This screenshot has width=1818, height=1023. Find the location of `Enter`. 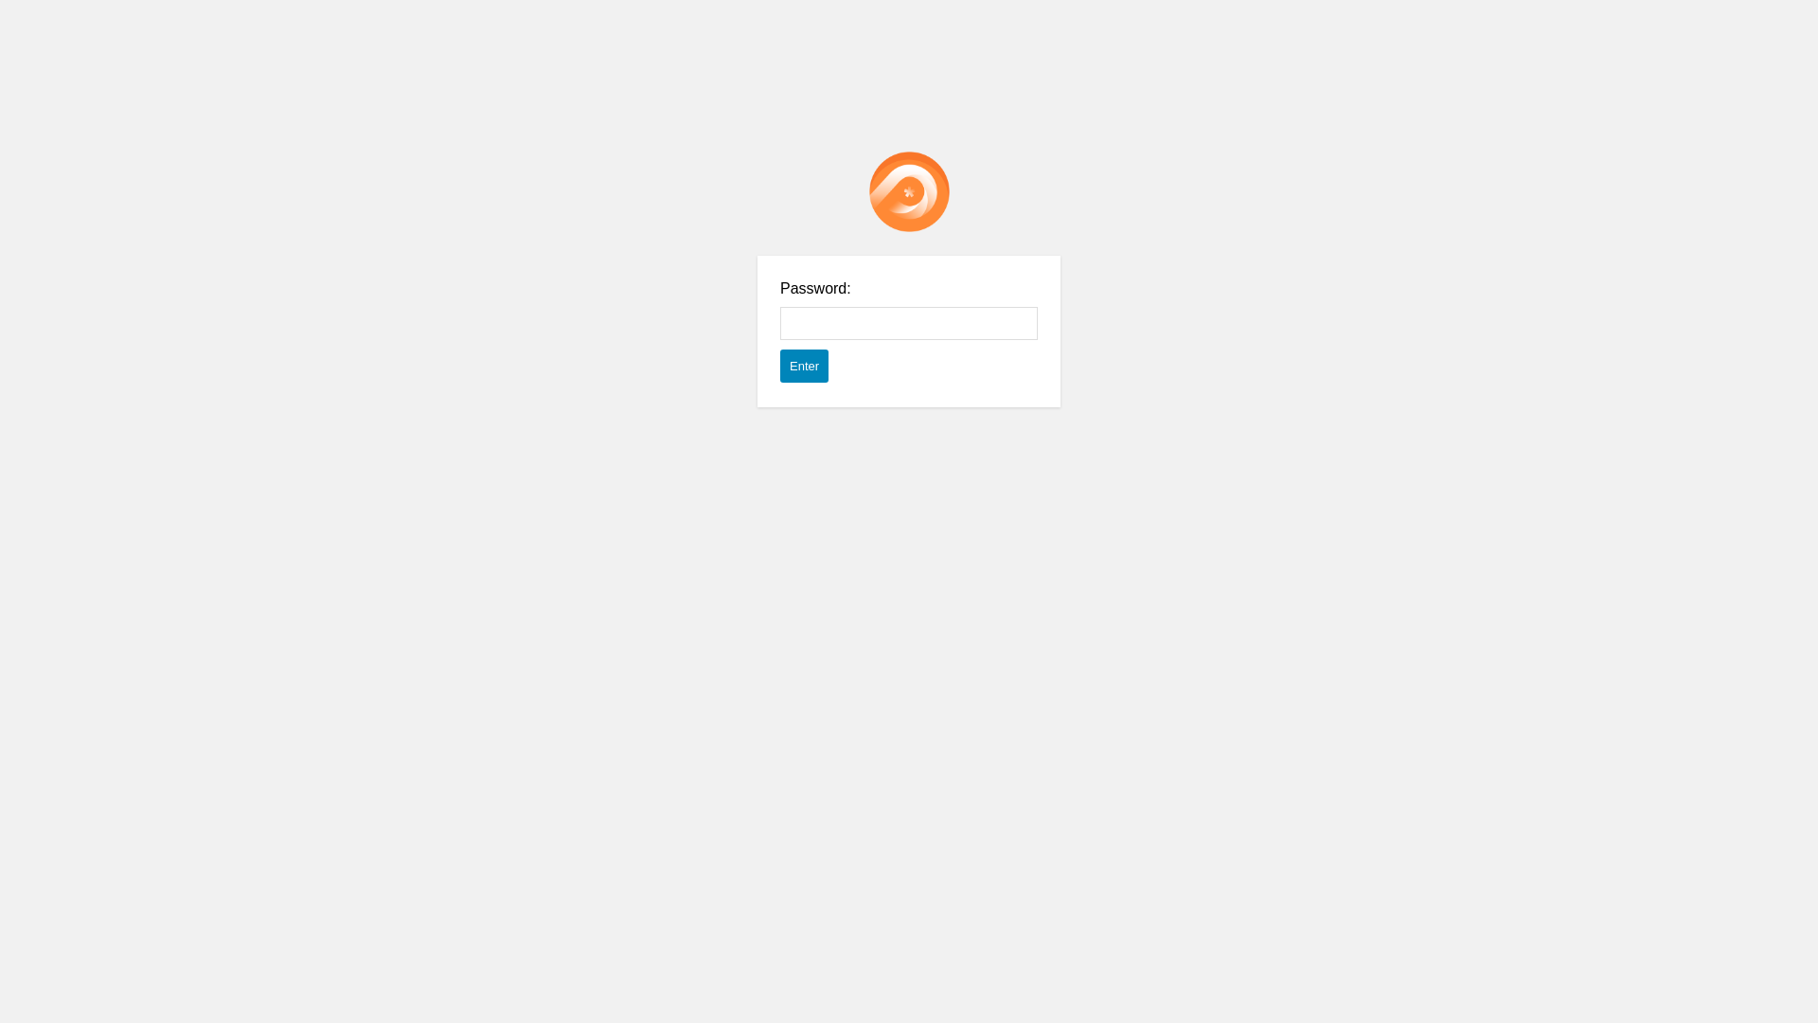

Enter is located at coordinates (805, 366).